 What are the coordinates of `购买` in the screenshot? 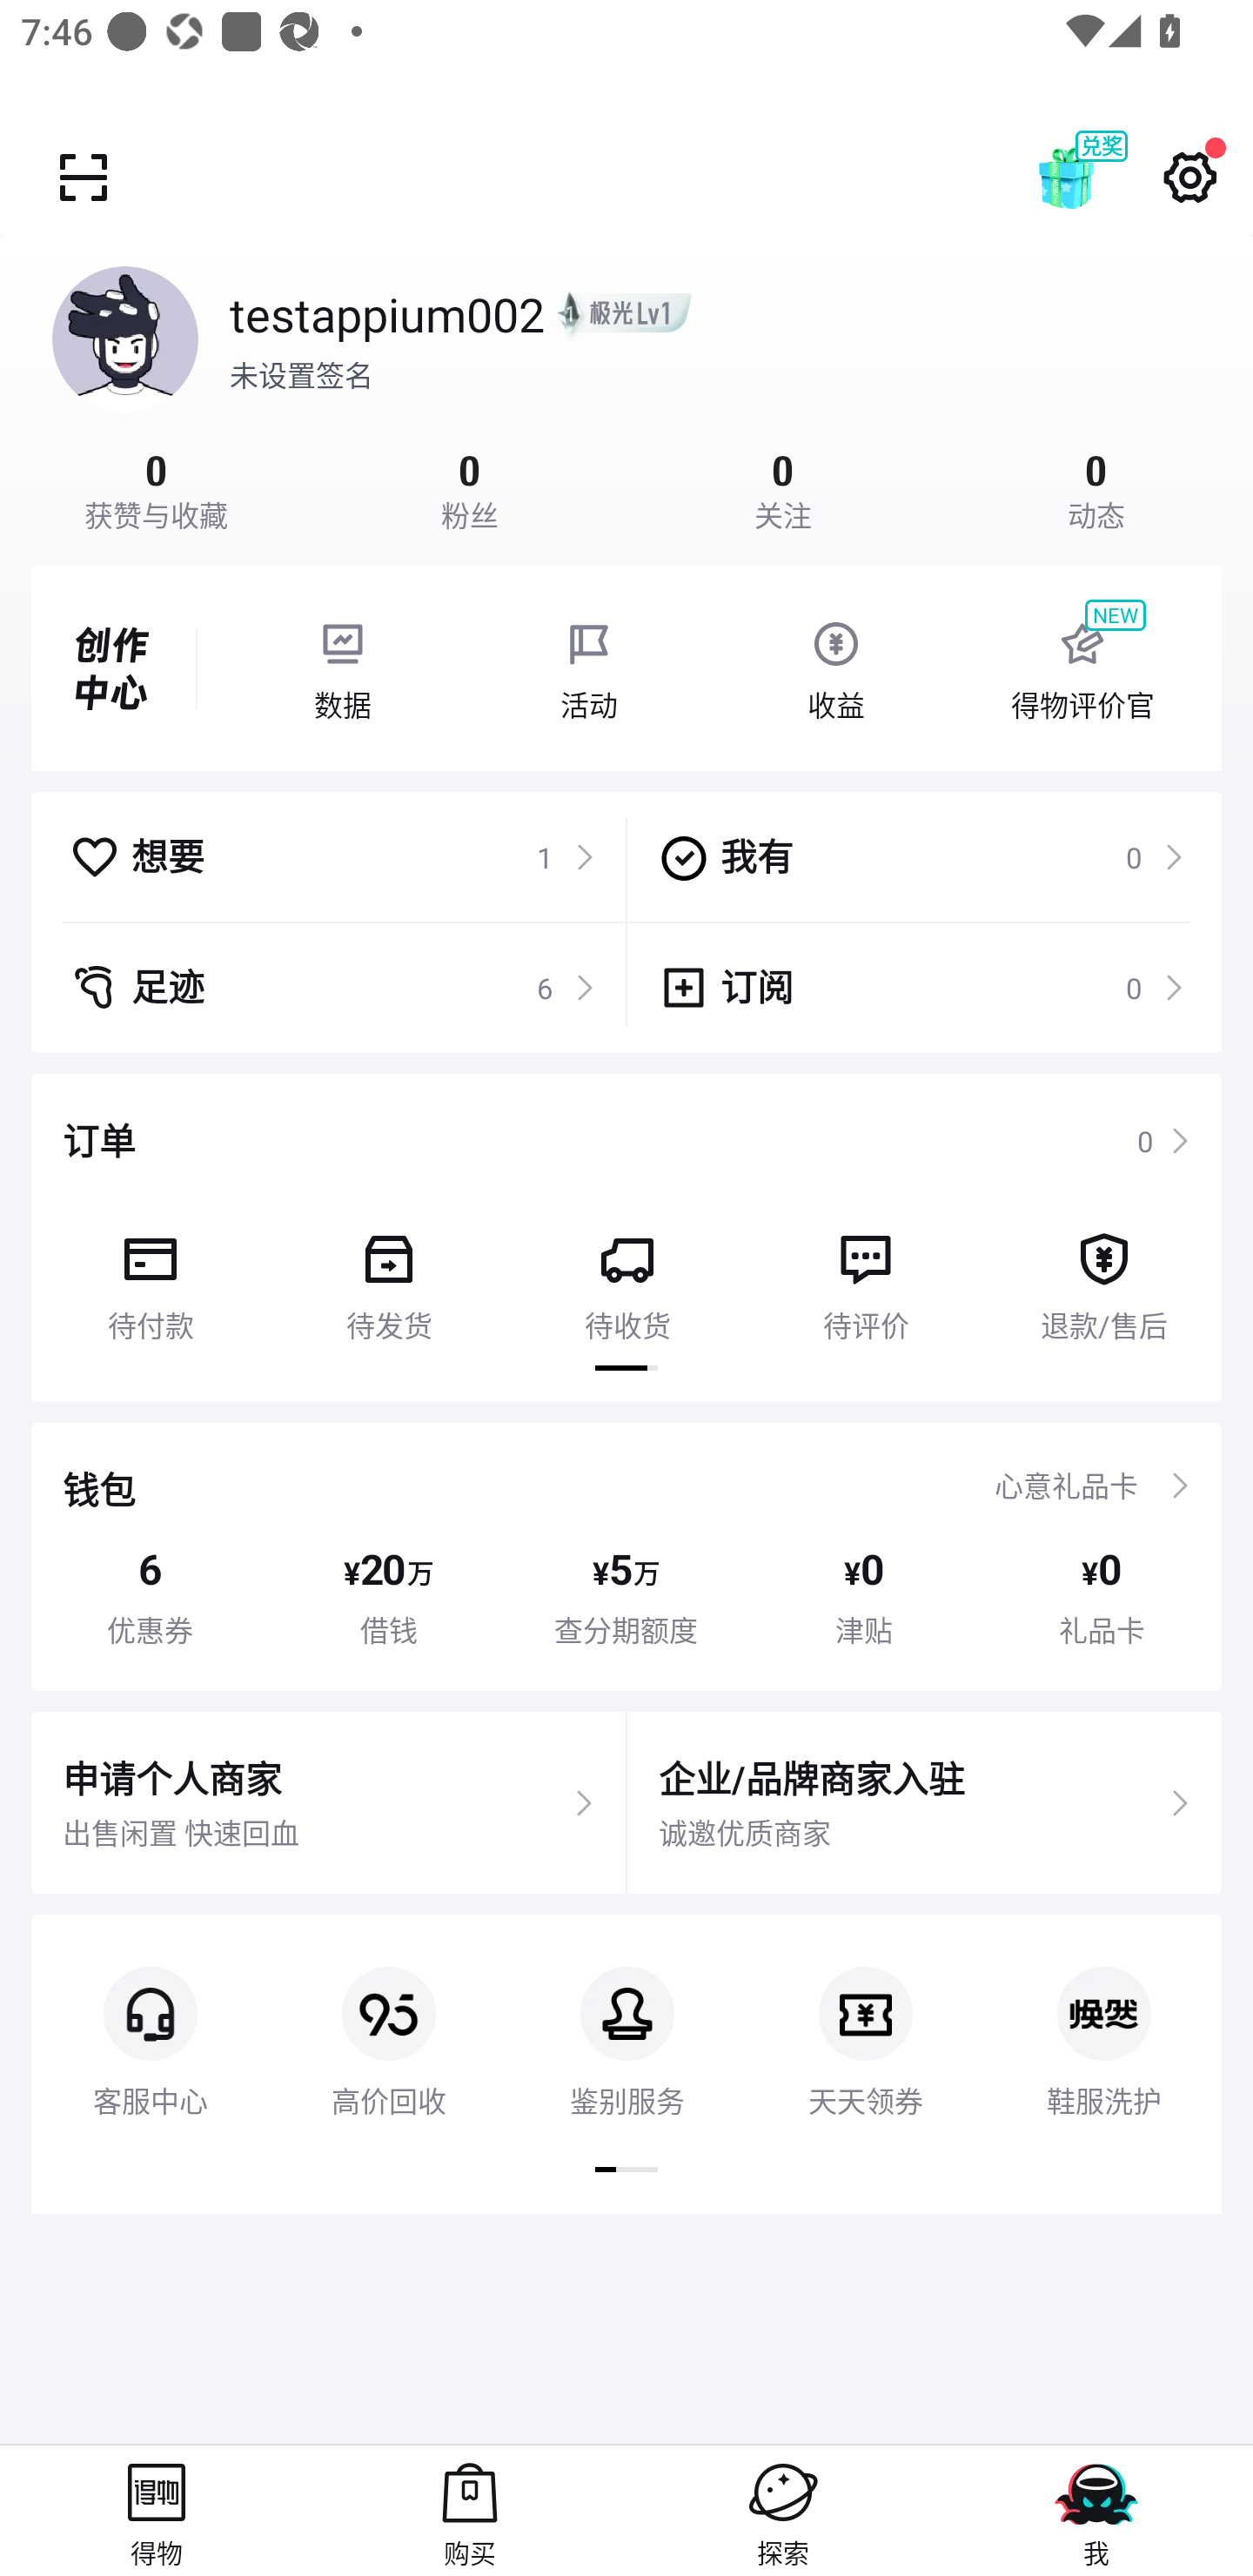 It's located at (470, 2510).